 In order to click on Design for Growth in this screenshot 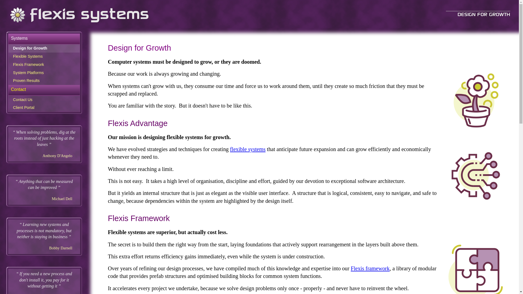, I will do `click(44, 48)`.